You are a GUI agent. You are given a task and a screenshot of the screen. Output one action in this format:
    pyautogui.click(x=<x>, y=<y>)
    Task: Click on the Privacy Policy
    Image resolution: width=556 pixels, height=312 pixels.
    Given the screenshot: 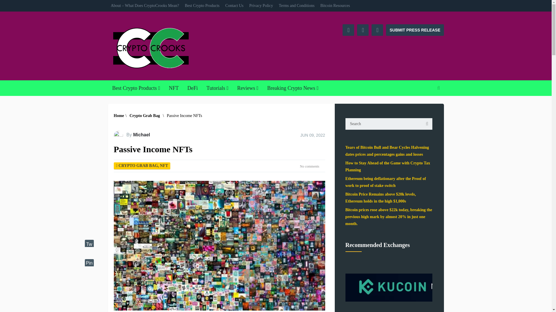 What is the action you would take?
    pyautogui.click(x=261, y=6)
    